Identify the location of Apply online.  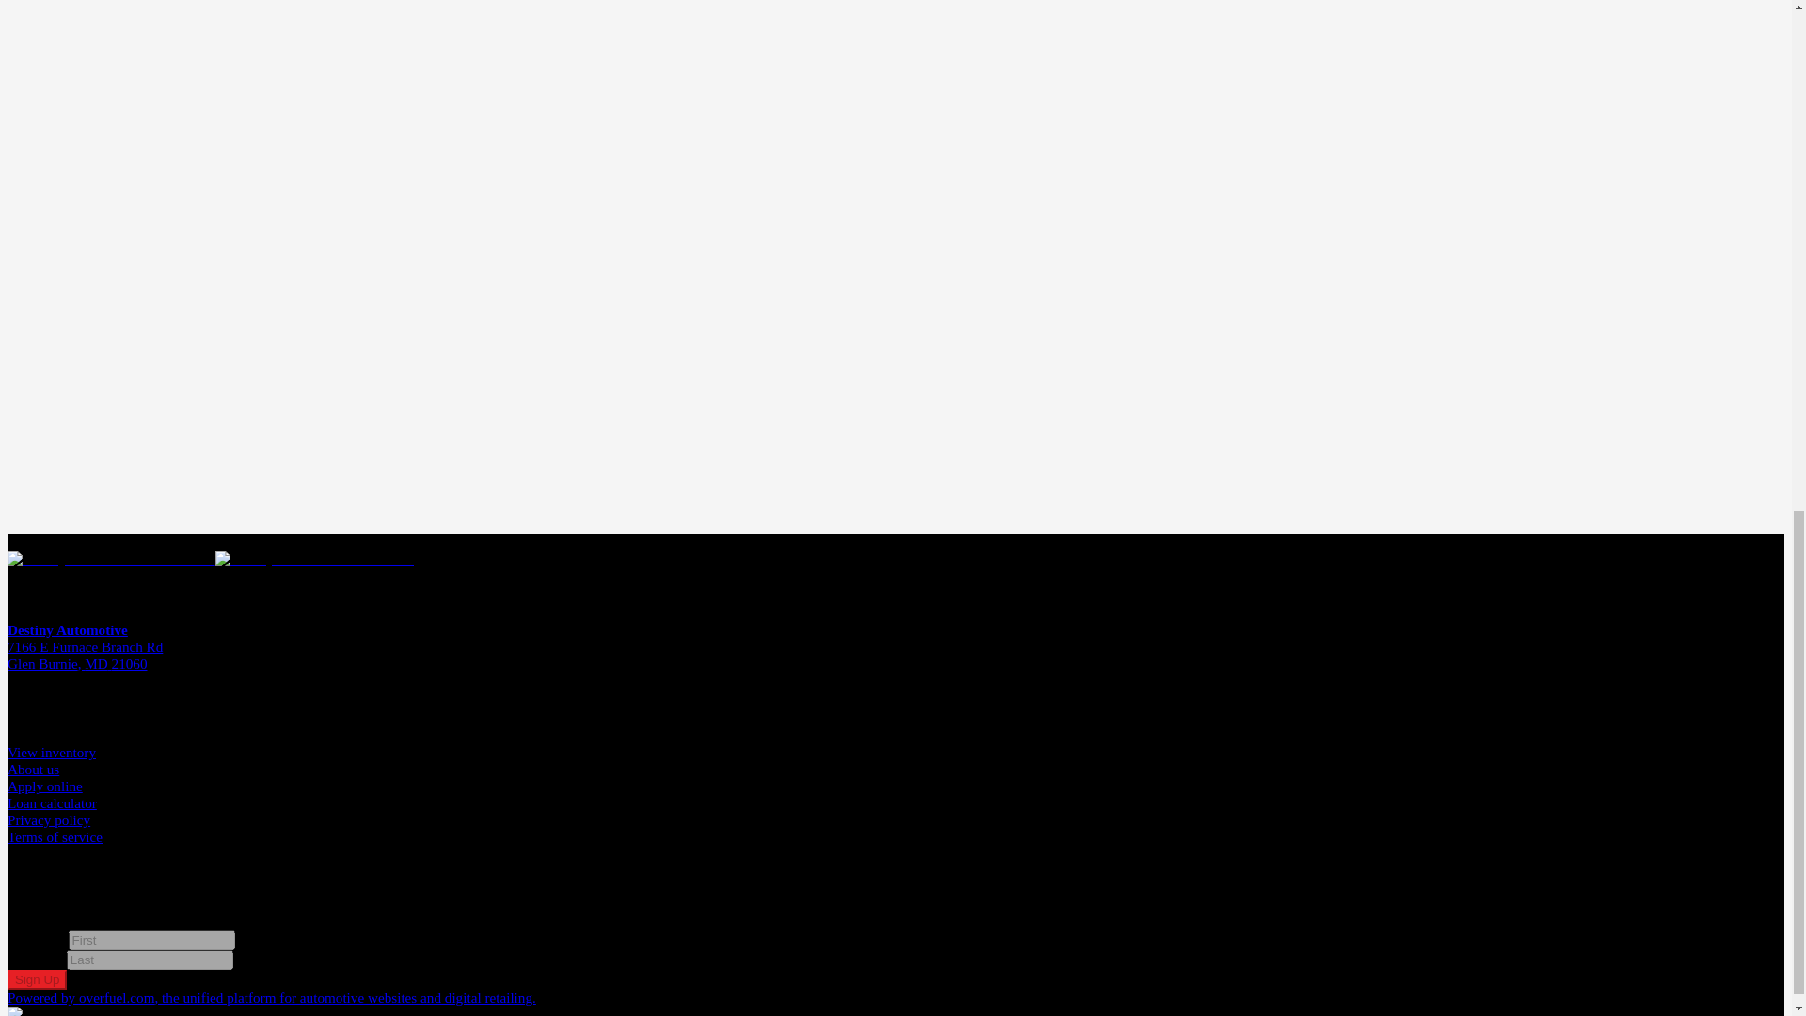
(45, 786).